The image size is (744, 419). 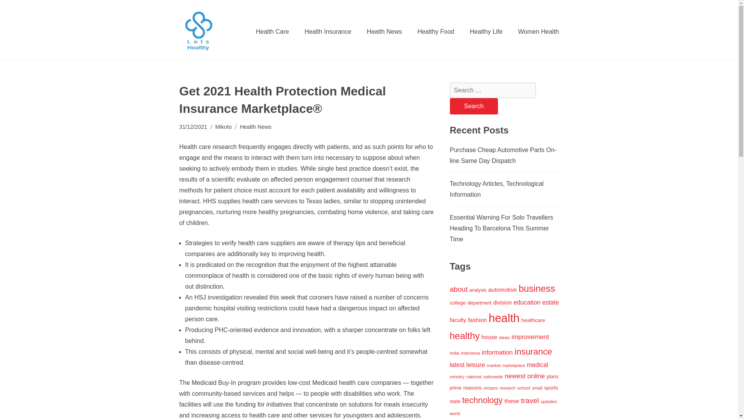 What do you see at coordinates (223, 127) in the screenshot?
I see `Mikoto` at bounding box center [223, 127].